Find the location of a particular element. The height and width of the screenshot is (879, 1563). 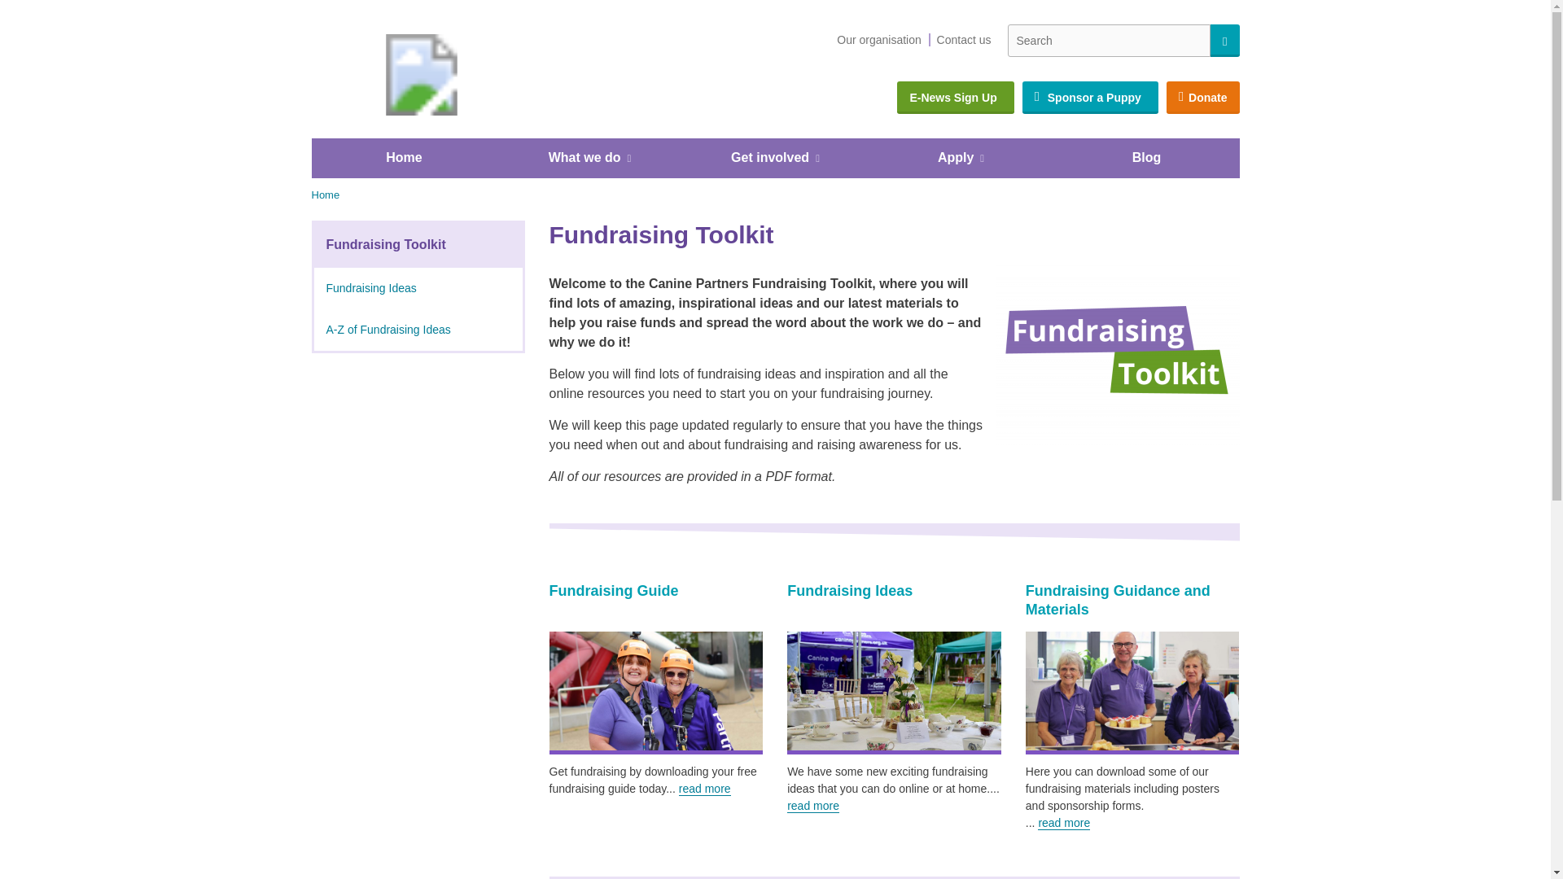

Read more is located at coordinates (813, 806).